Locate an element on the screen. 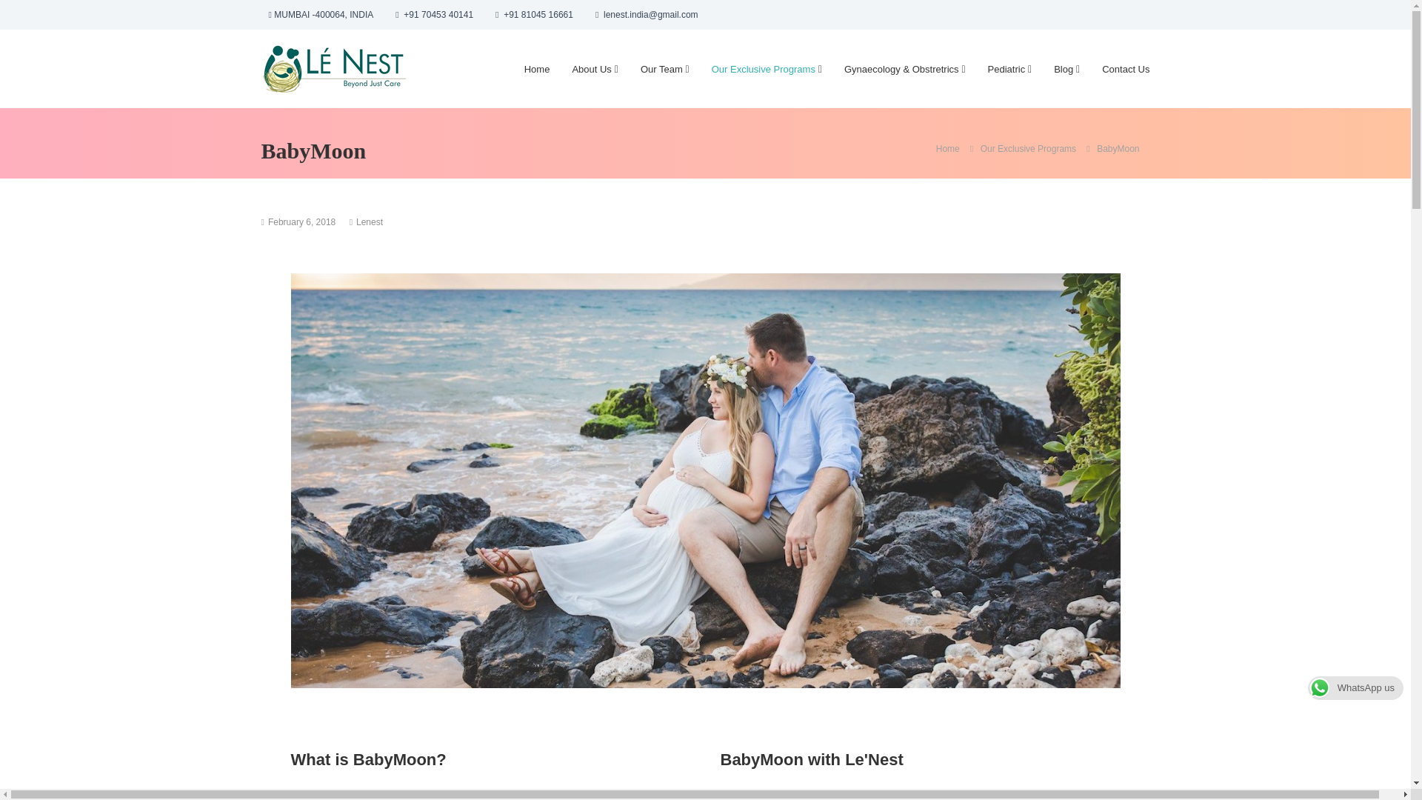  About Us is located at coordinates (591, 70).